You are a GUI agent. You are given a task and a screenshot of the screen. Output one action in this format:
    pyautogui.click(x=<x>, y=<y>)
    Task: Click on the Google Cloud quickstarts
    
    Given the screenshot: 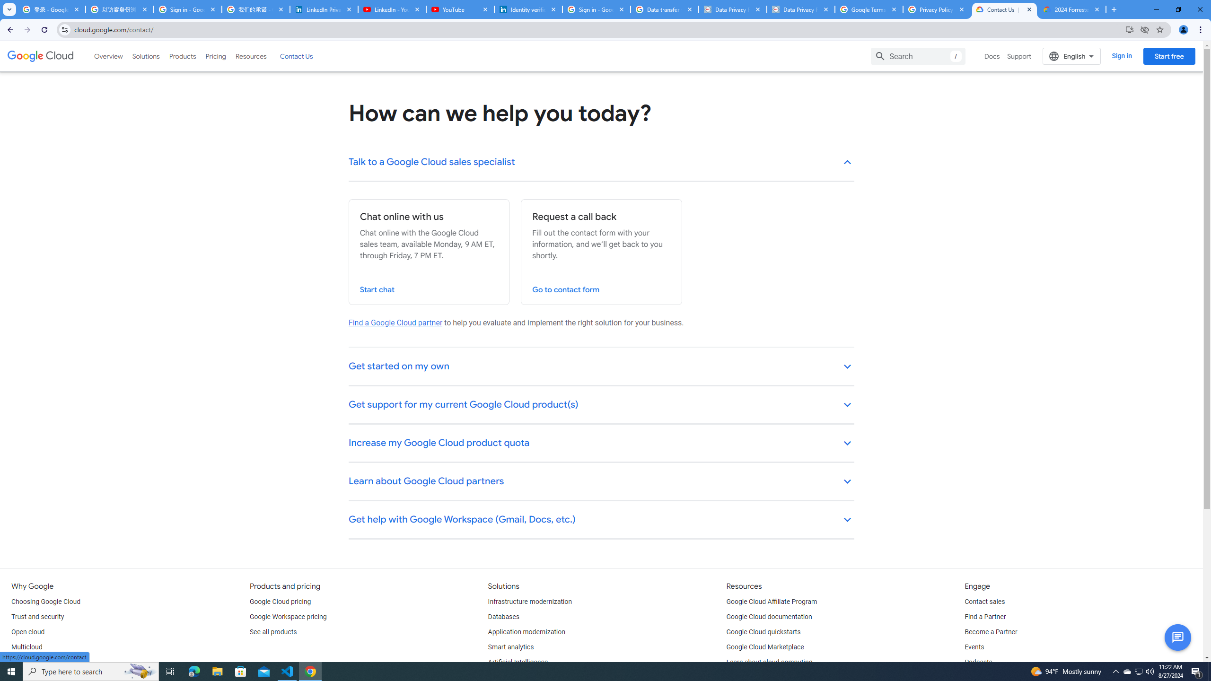 What is the action you would take?
    pyautogui.click(x=763, y=632)
    